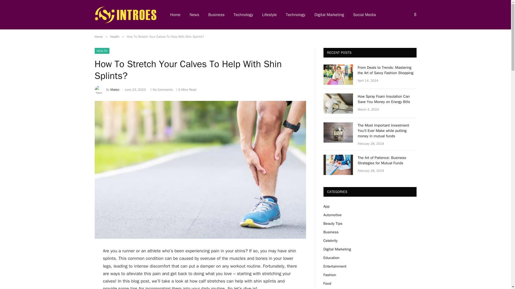 The height and width of the screenshot is (289, 515). I want to click on Automotive, so click(333, 215).